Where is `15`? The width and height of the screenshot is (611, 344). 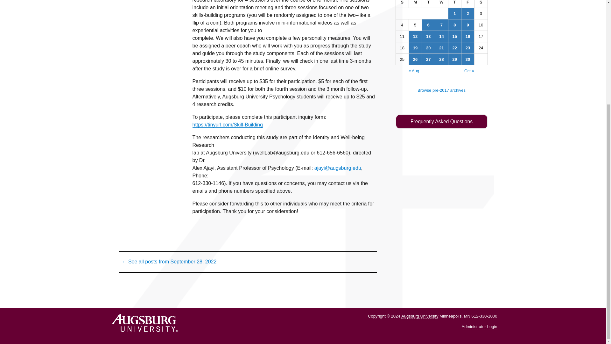
15 is located at coordinates (455, 36).